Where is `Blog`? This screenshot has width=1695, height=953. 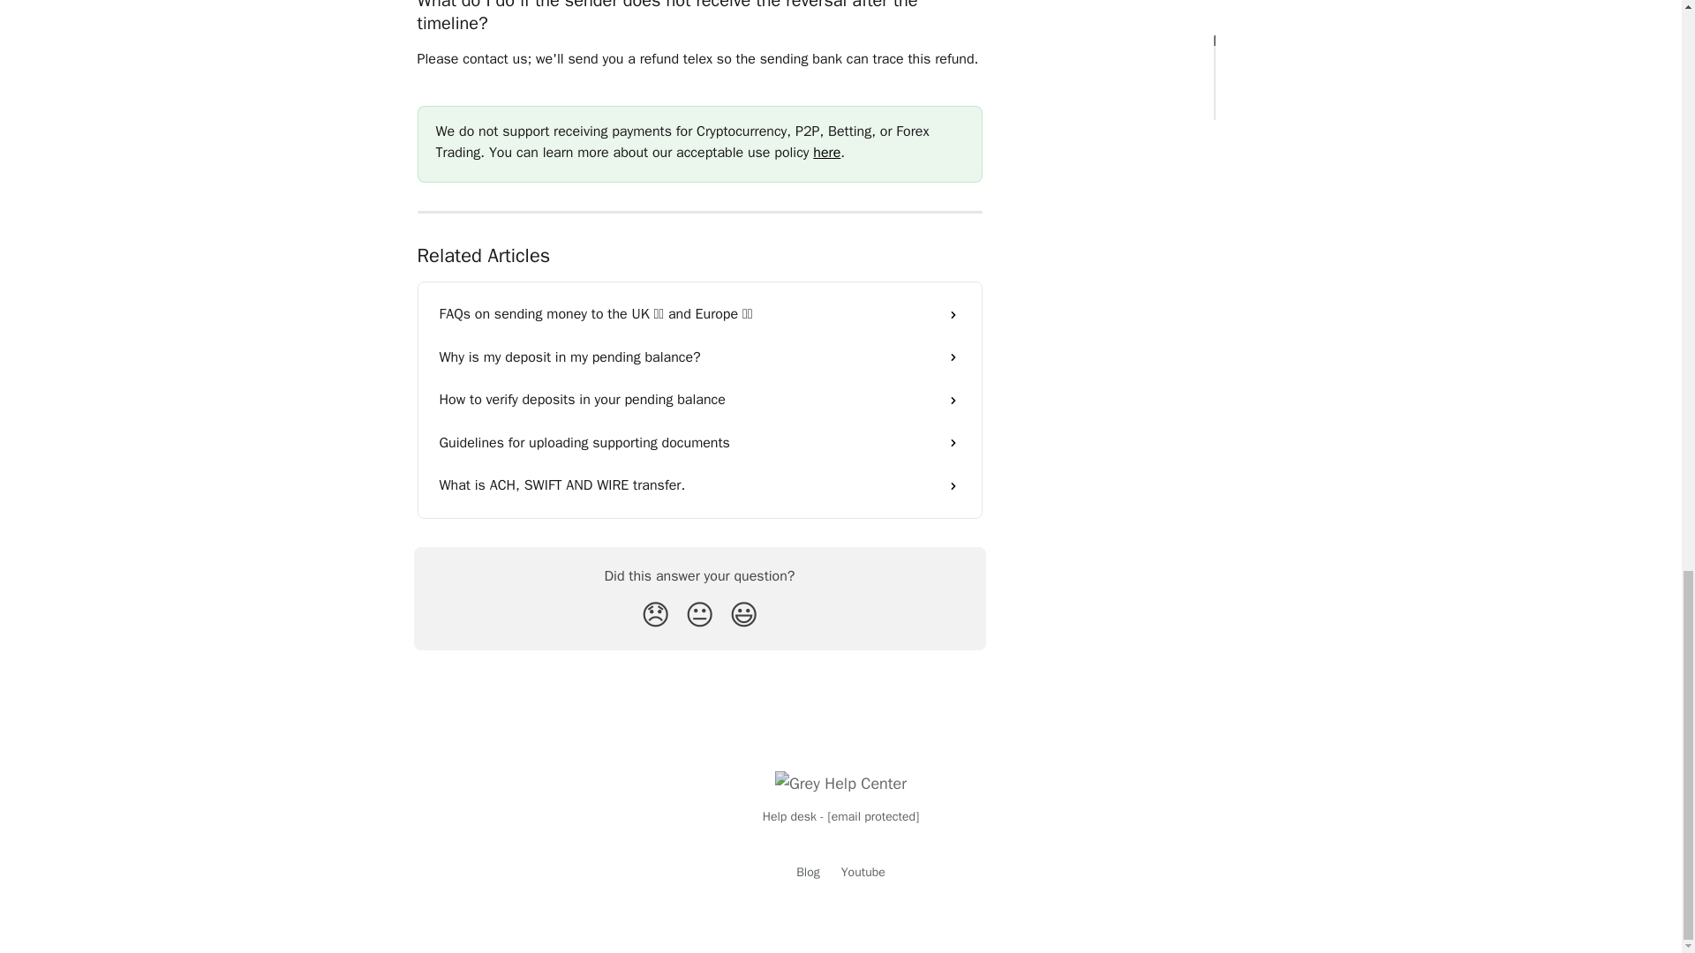
Blog is located at coordinates (809, 872).